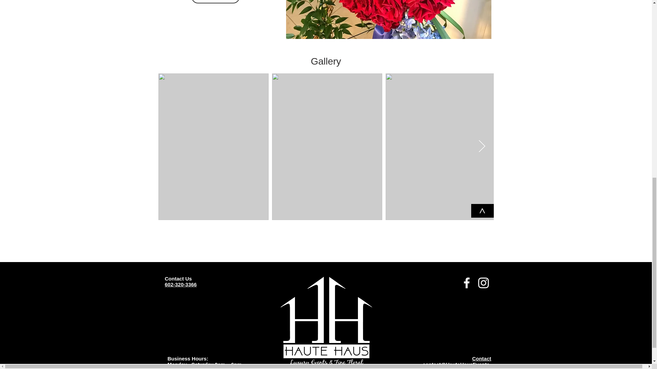 The image size is (657, 369). What do you see at coordinates (181, 284) in the screenshot?
I see `602-320-3366` at bounding box center [181, 284].